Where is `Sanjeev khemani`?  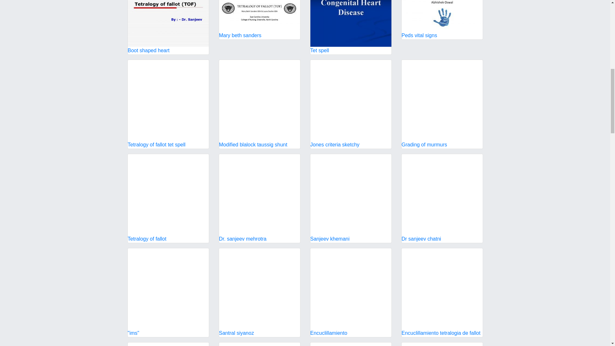
Sanjeev khemani is located at coordinates (350, 198).